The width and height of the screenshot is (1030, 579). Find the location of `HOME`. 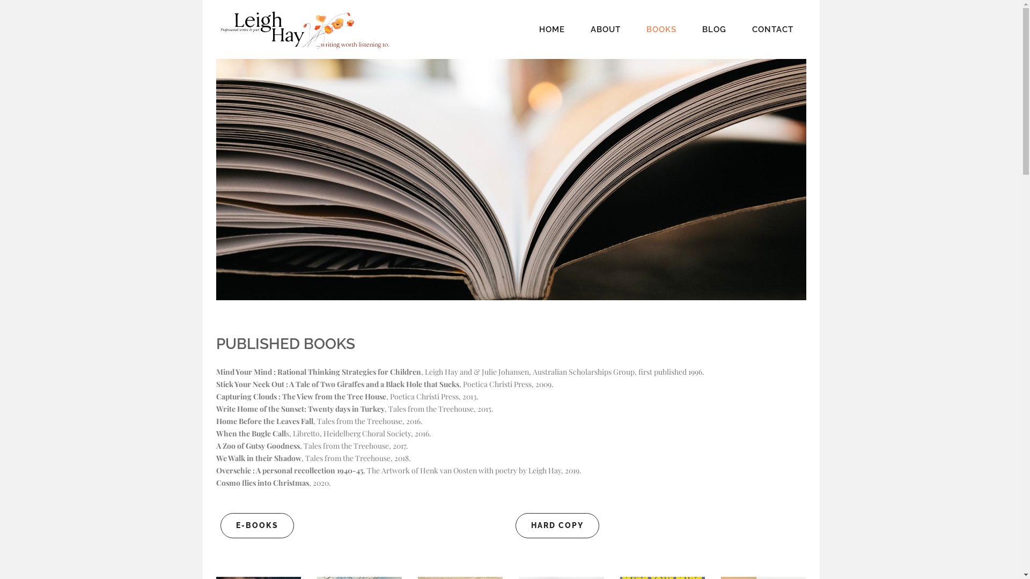

HOME is located at coordinates (551, 29).